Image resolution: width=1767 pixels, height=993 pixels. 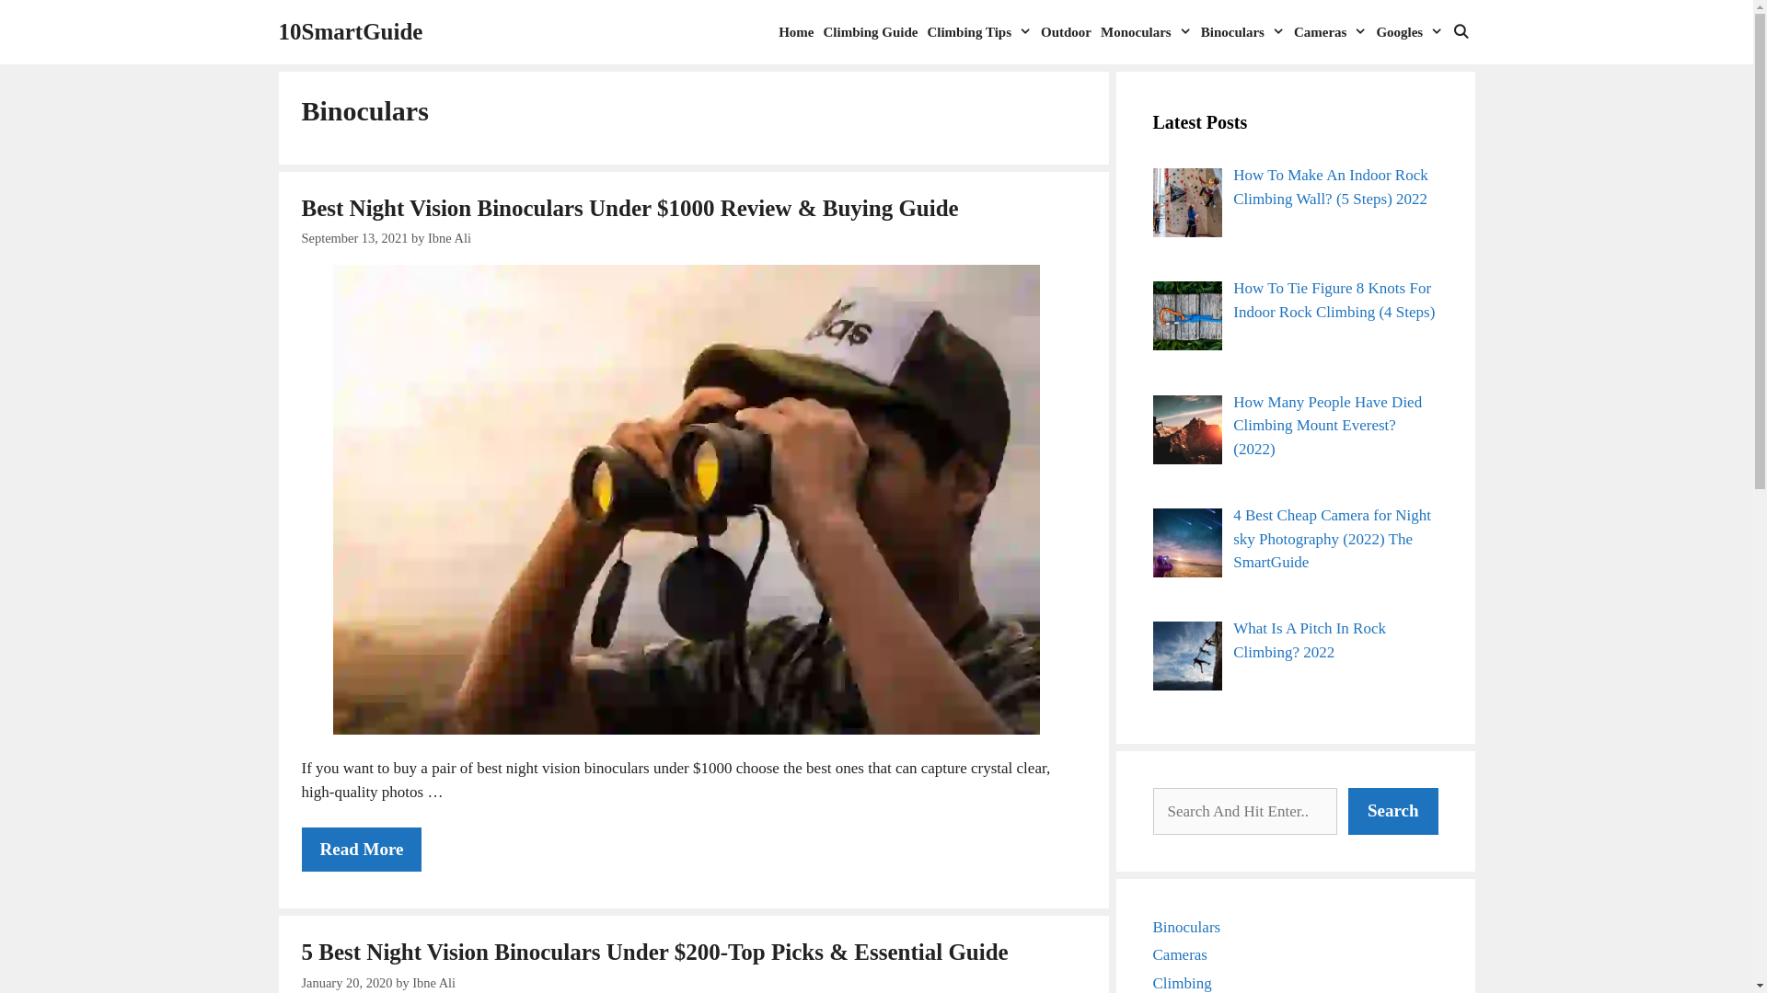 What do you see at coordinates (1393, 811) in the screenshot?
I see `Search` at bounding box center [1393, 811].